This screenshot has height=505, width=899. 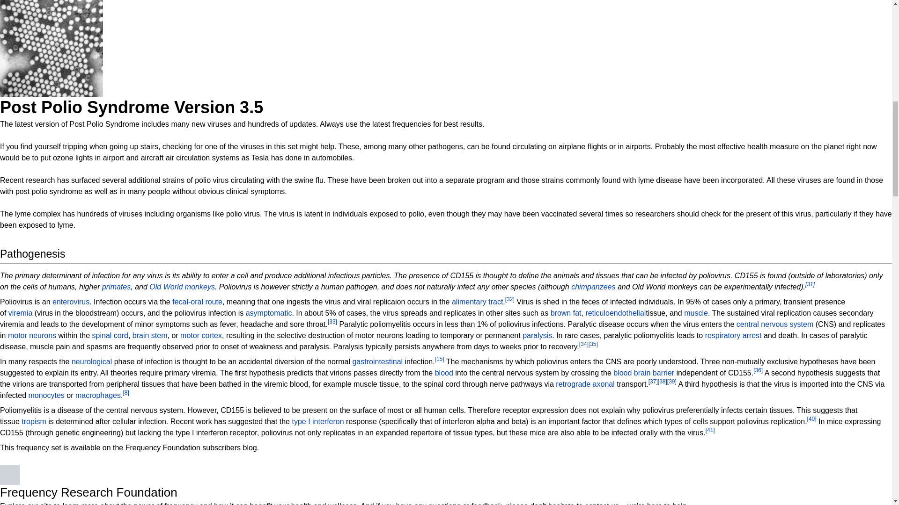 What do you see at coordinates (615, 313) in the screenshot?
I see `Reticuloendothelial` at bounding box center [615, 313].